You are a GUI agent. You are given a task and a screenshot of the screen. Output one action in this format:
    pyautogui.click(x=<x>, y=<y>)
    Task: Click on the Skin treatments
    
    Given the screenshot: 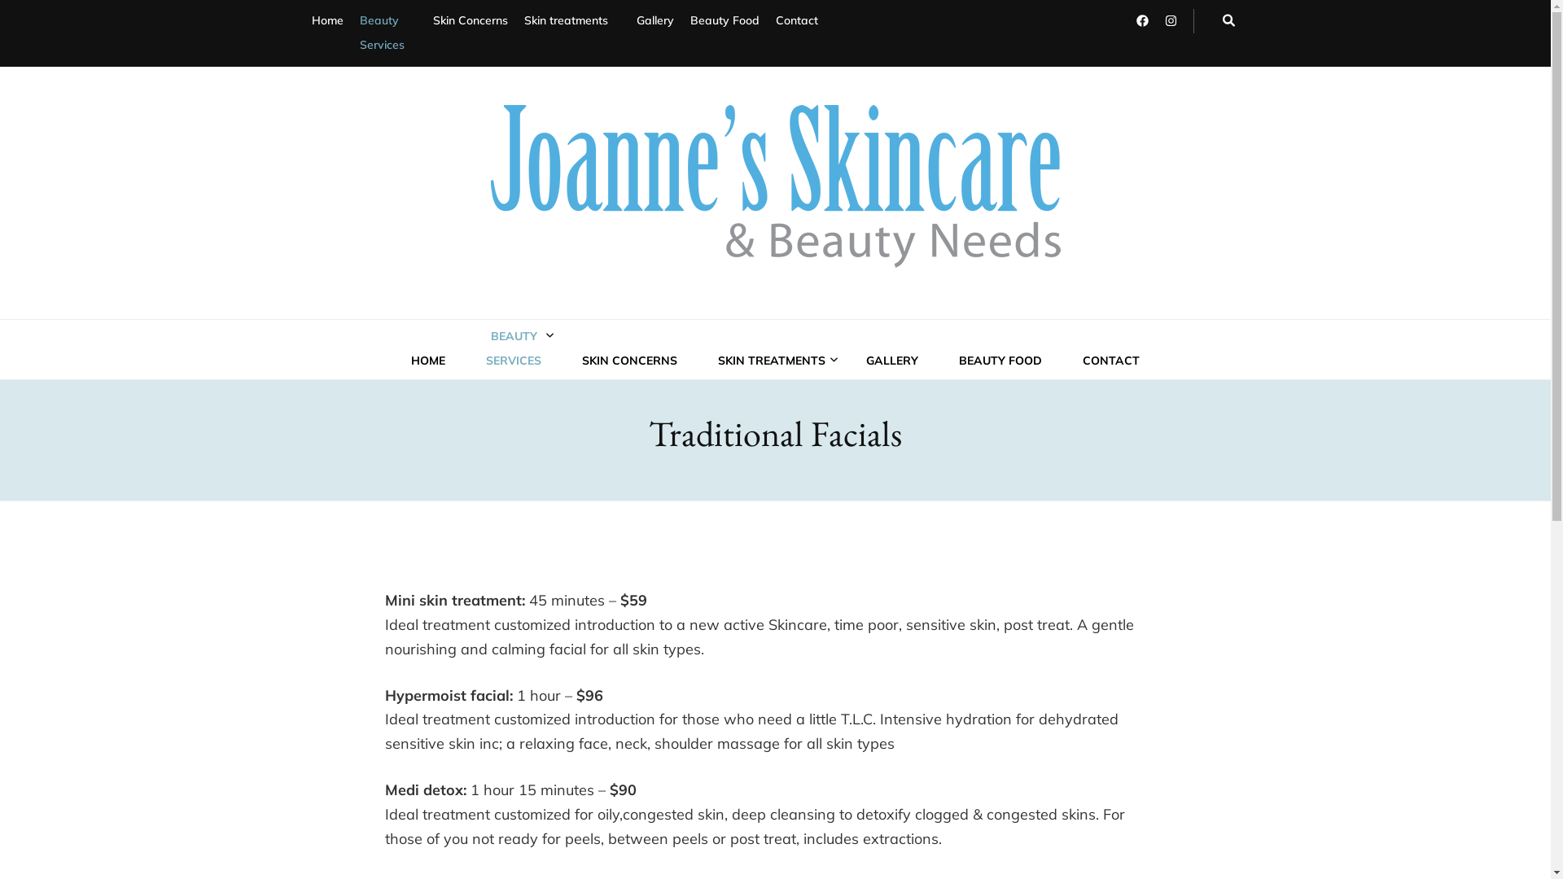 What is the action you would take?
    pyautogui.click(x=572, y=21)
    